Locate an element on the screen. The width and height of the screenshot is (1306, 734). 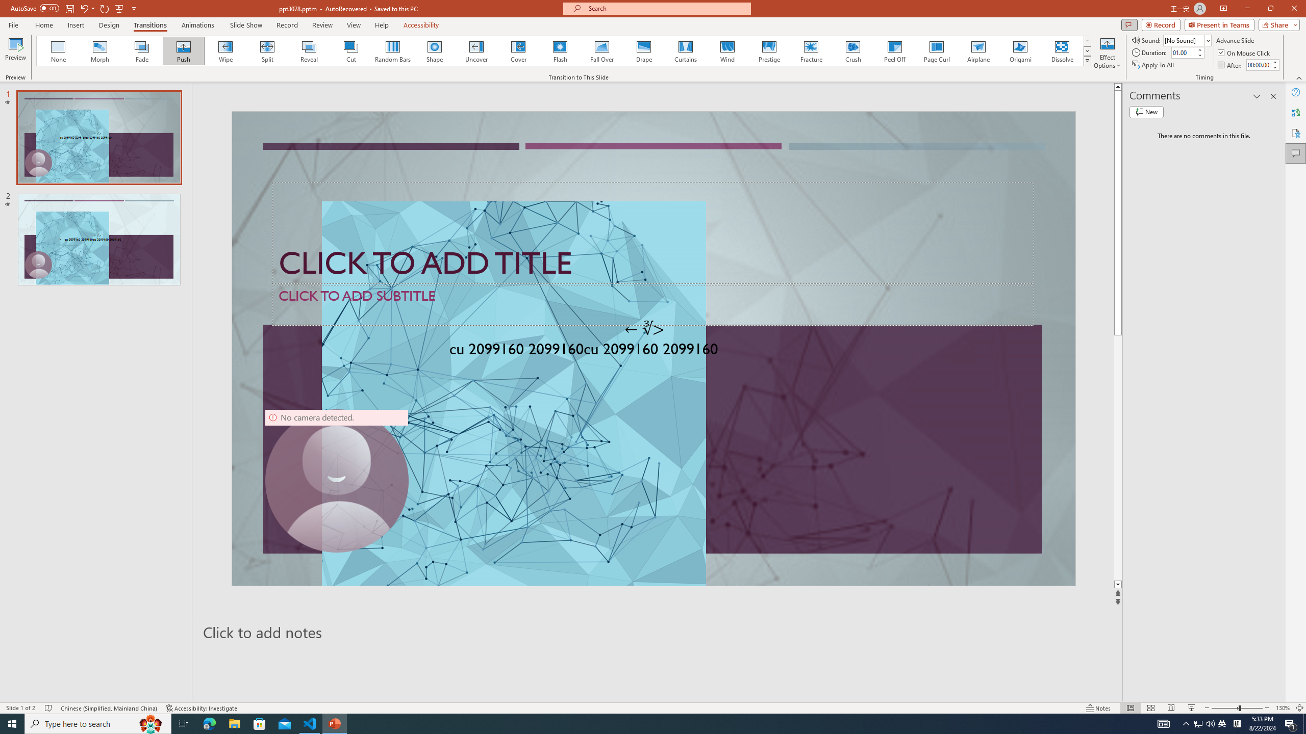
Flash is located at coordinates (560, 51).